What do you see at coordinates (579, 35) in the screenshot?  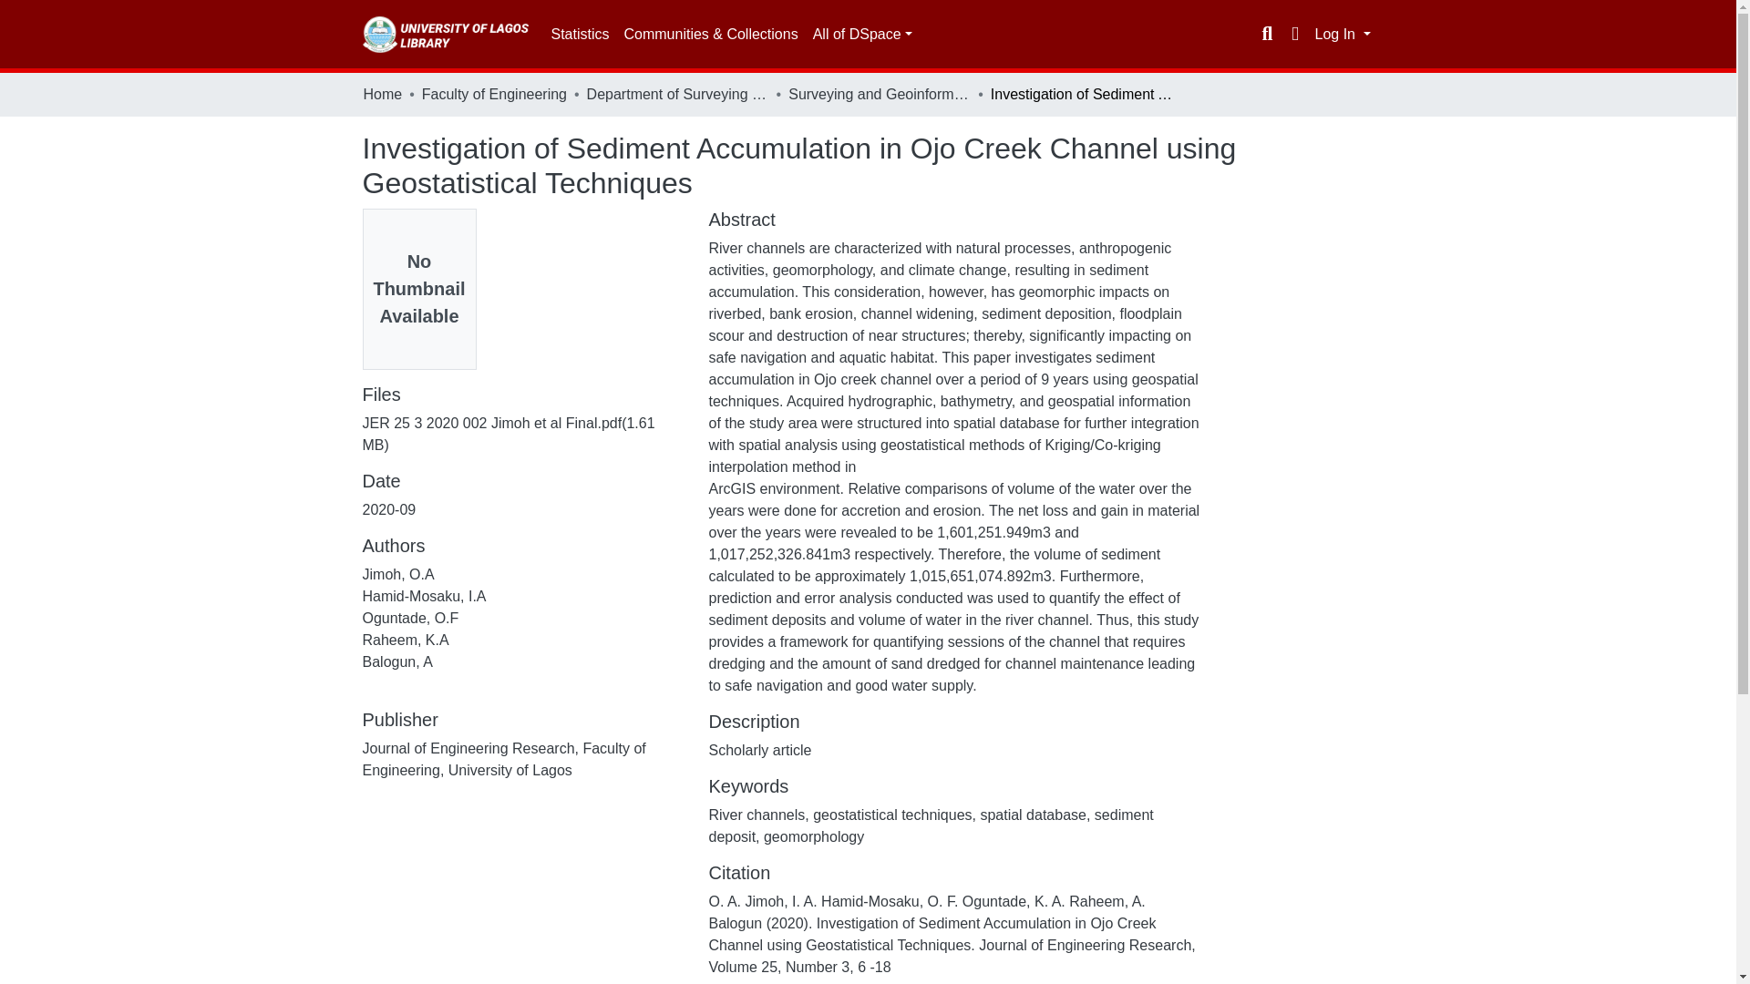 I see `Statistics` at bounding box center [579, 35].